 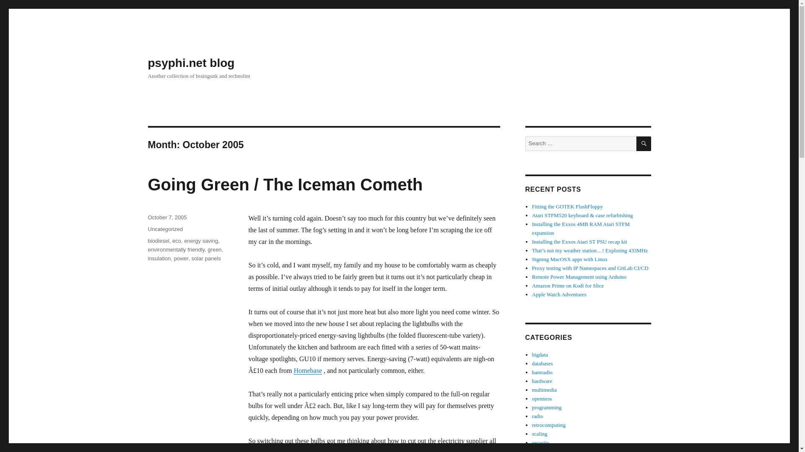 What do you see at coordinates (540, 355) in the screenshot?
I see `bigdata` at bounding box center [540, 355].